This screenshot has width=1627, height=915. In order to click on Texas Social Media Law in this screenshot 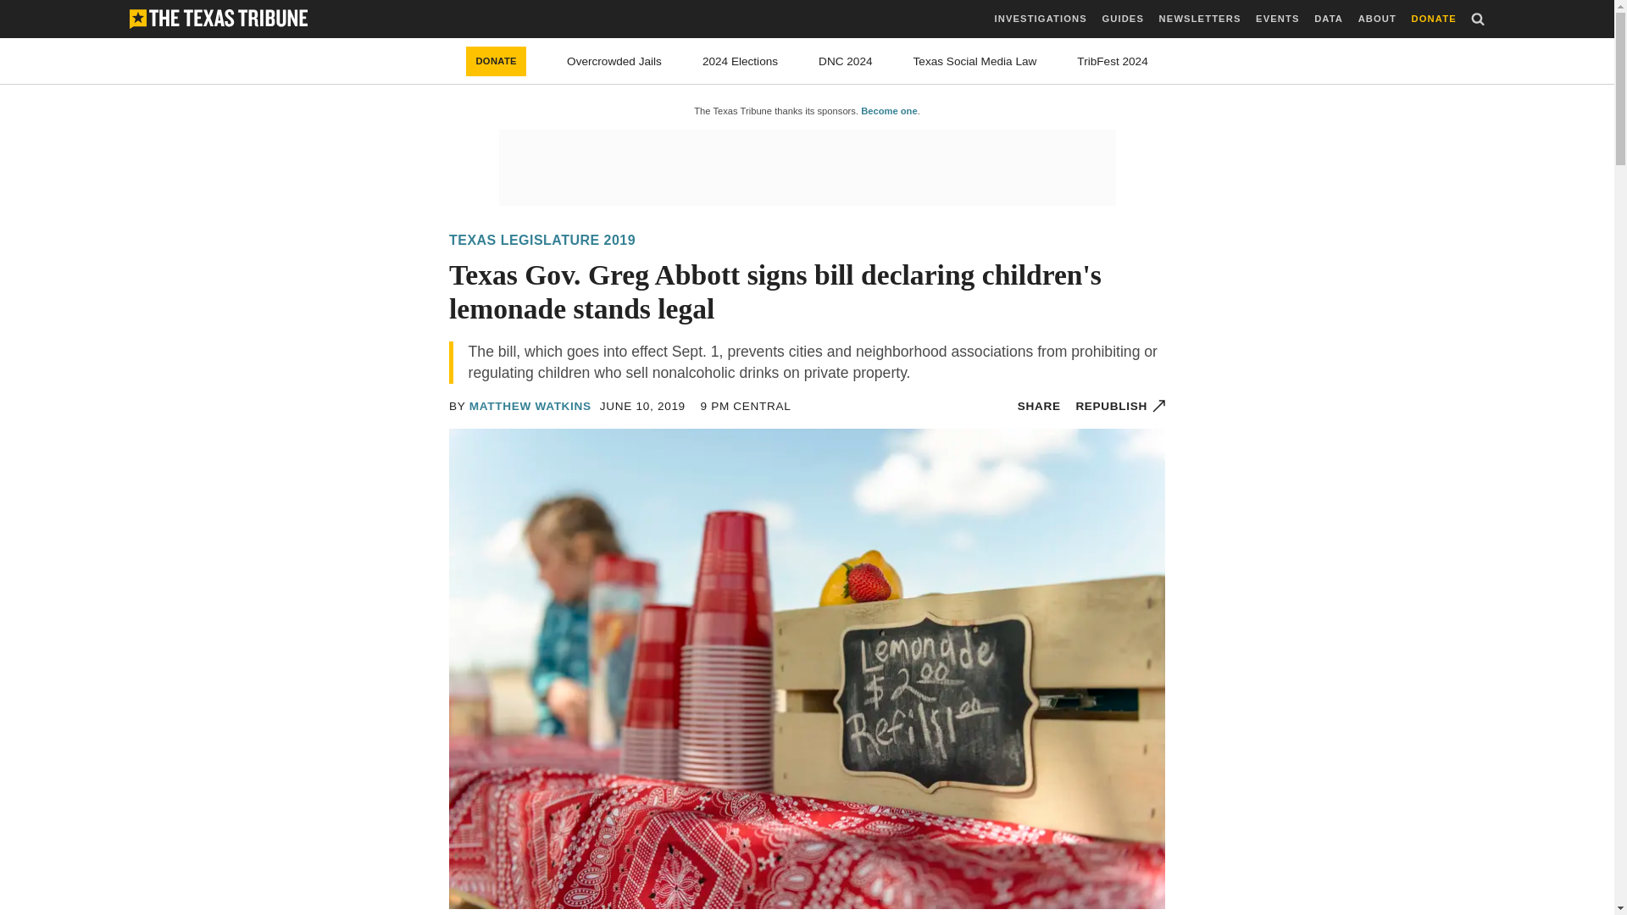, I will do `click(975, 61)`.